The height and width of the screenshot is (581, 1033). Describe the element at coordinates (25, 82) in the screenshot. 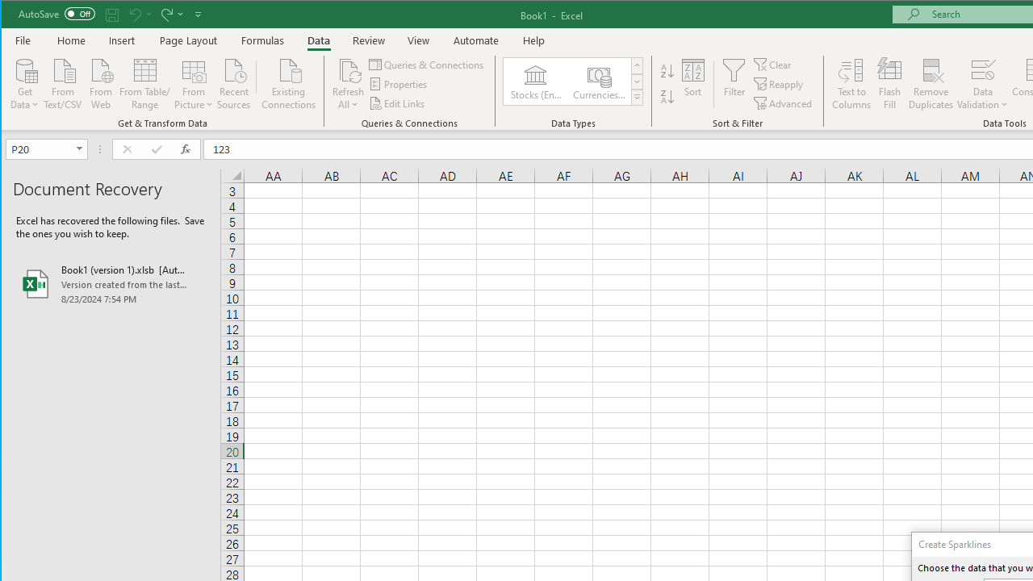

I see `Get Data` at that location.